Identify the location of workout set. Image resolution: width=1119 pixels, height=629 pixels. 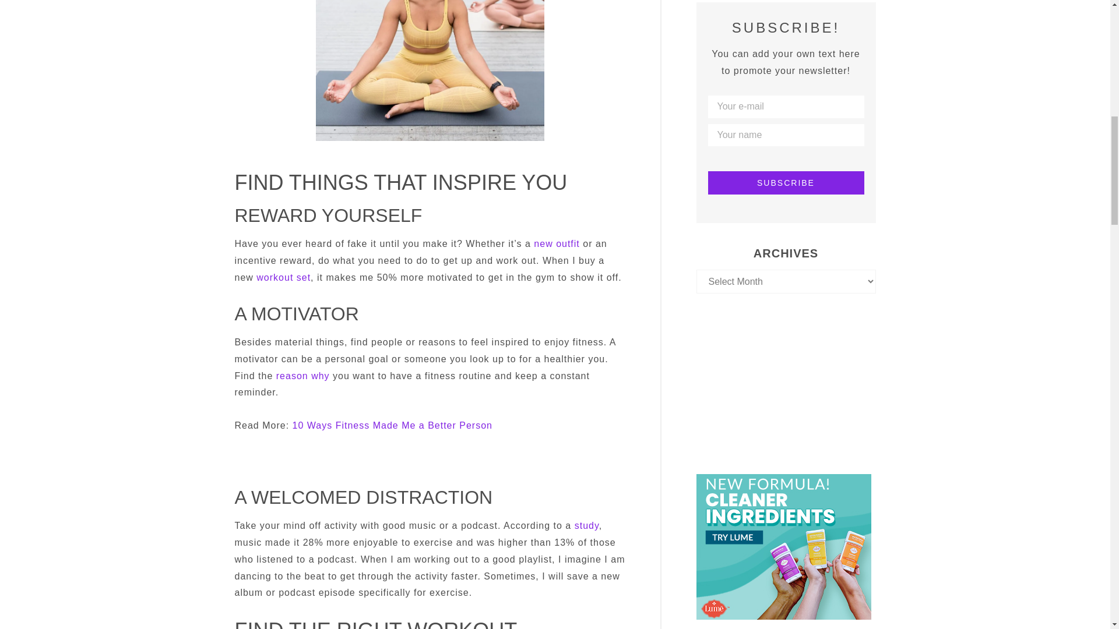
(283, 277).